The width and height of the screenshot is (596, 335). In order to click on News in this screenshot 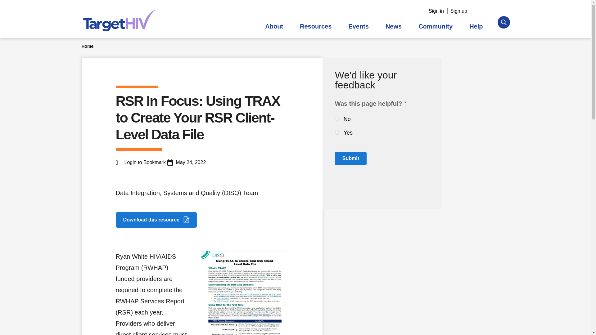, I will do `click(394, 26)`.